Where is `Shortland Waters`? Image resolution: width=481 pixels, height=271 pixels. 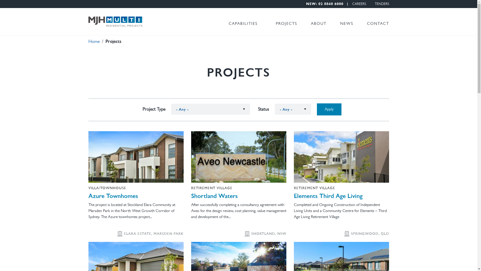
Shortland Waters is located at coordinates (238, 195).